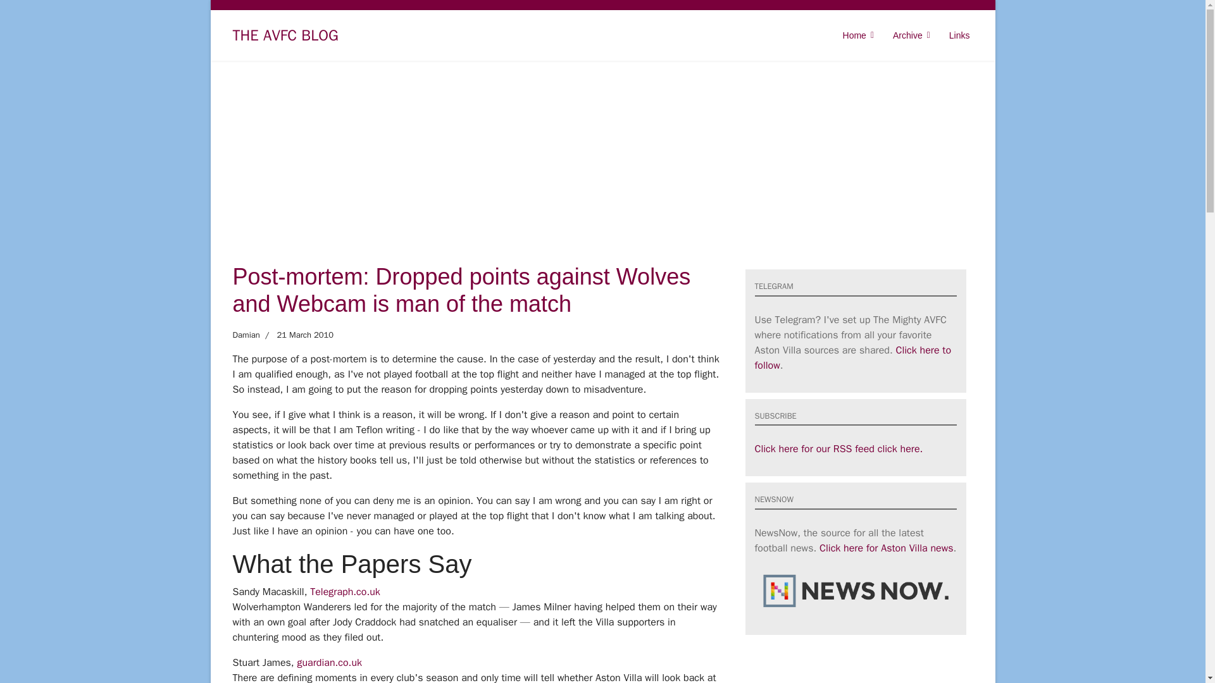 The height and width of the screenshot is (683, 1215). What do you see at coordinates (344, 592) in the screenshot?
I see `Telegraph.co.uk` at bounding box center [344, 592].